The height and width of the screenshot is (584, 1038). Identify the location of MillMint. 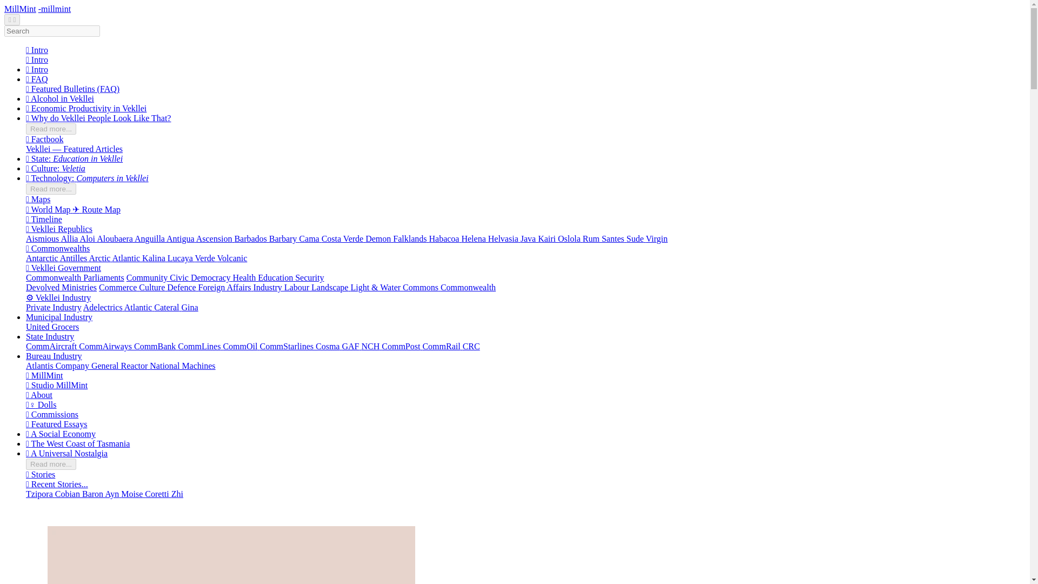
(20, 9).